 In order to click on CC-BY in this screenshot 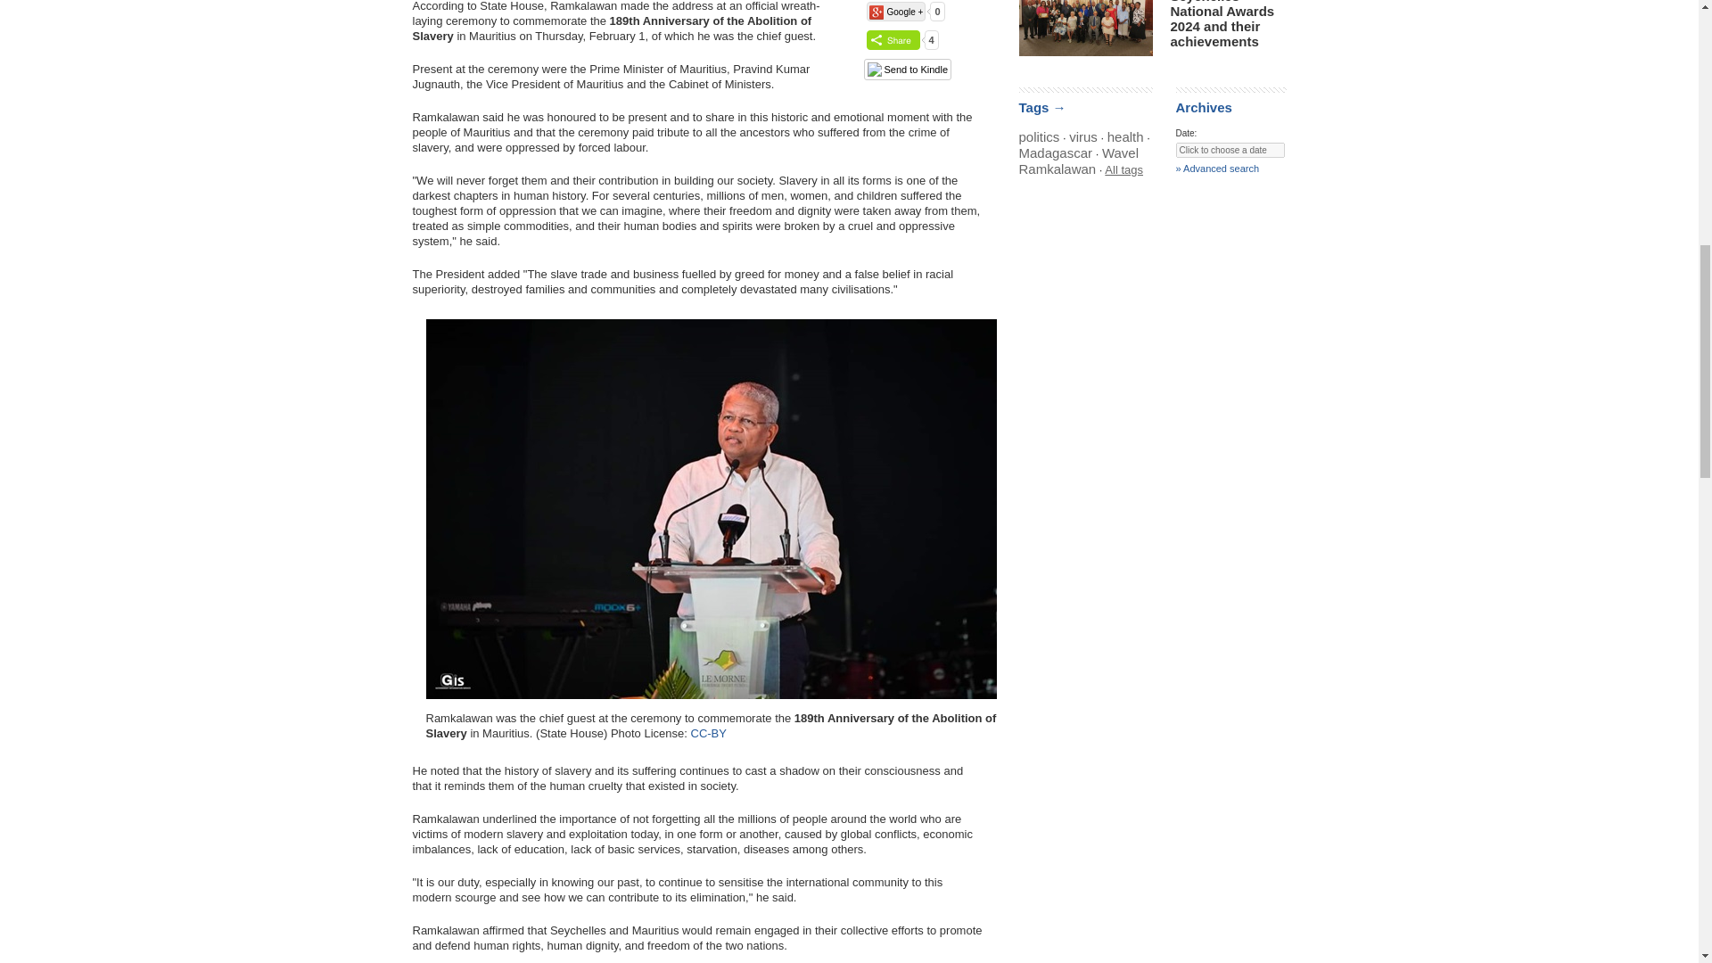, I will do `click(708, 733)`.